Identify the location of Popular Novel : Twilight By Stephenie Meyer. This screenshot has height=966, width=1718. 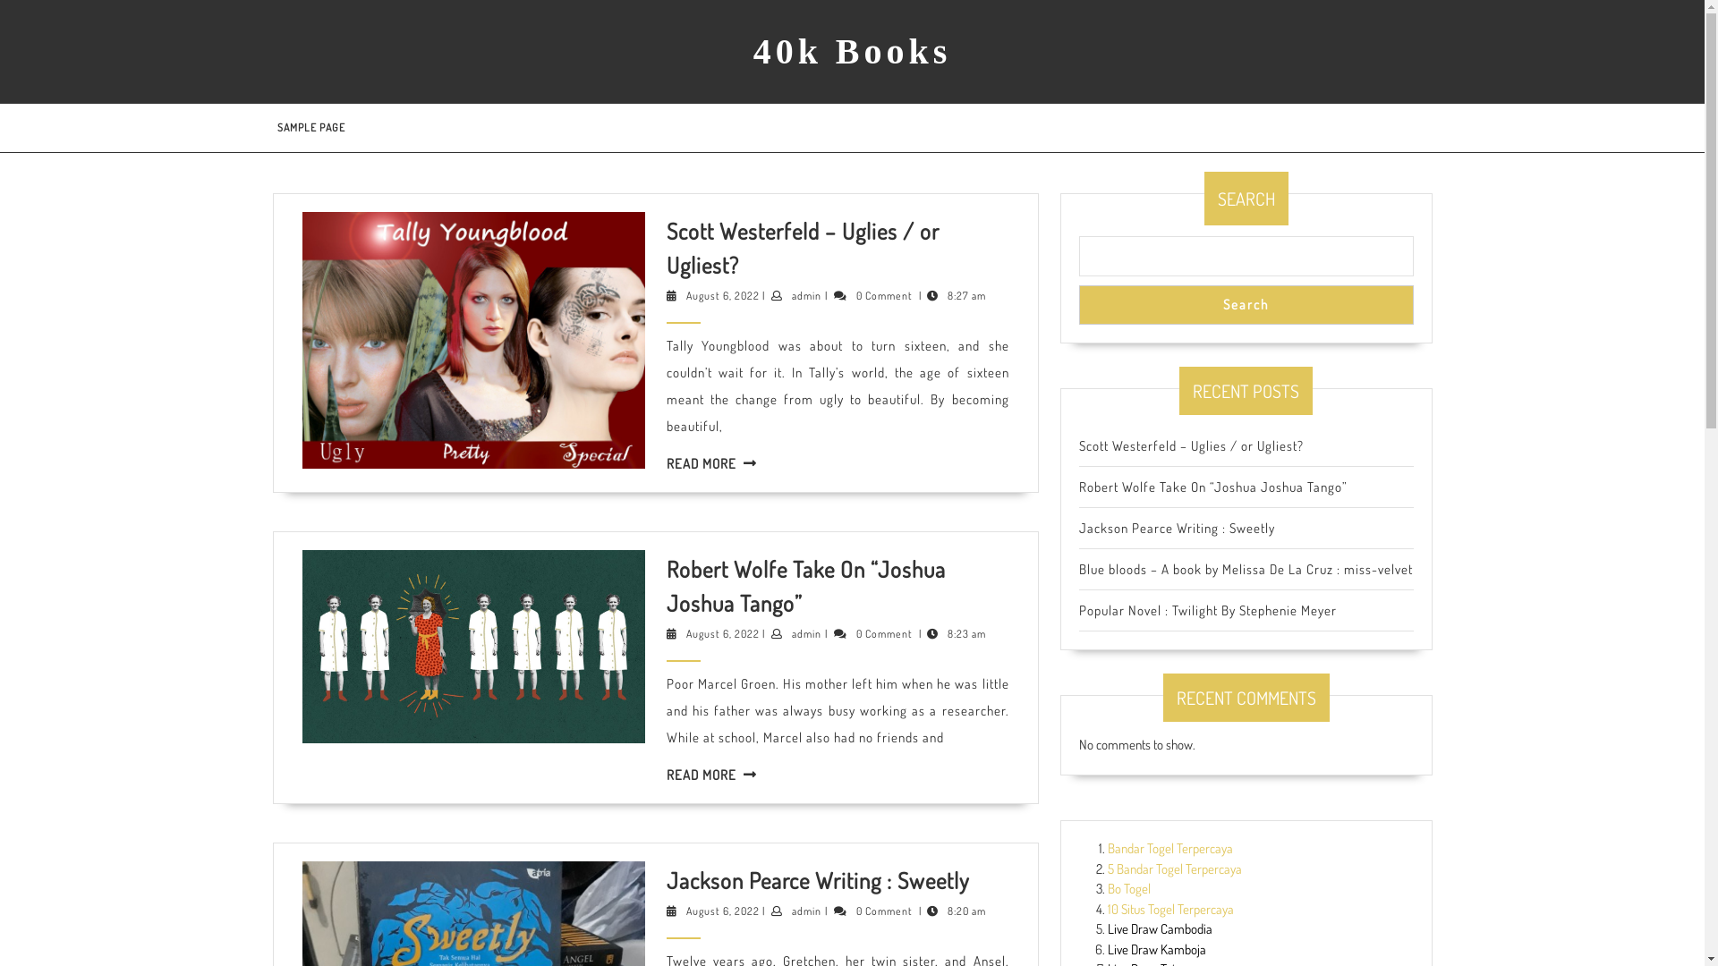
(1208, 610).